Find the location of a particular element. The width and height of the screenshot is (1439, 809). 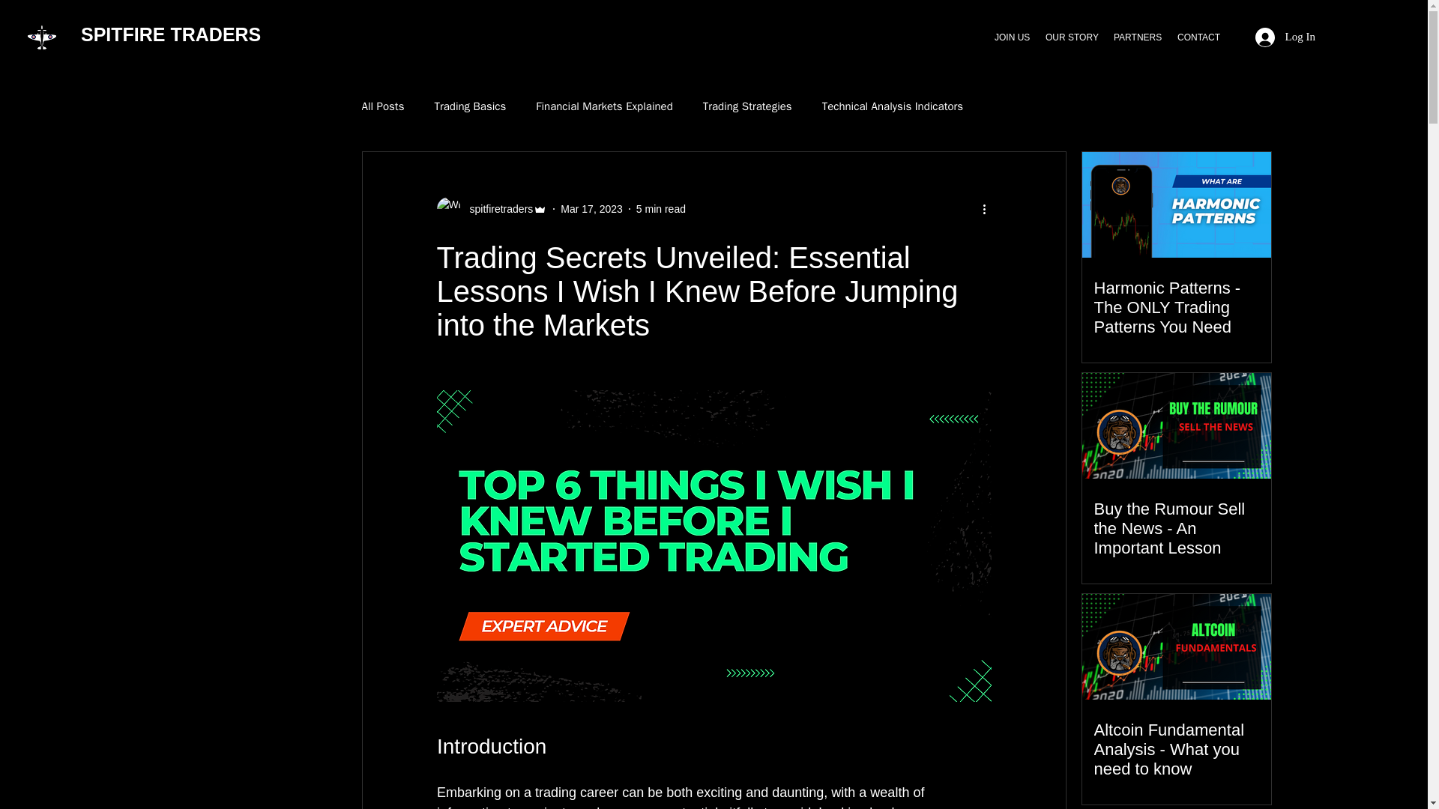

JOIN US is located at coordinates (1012, 37).